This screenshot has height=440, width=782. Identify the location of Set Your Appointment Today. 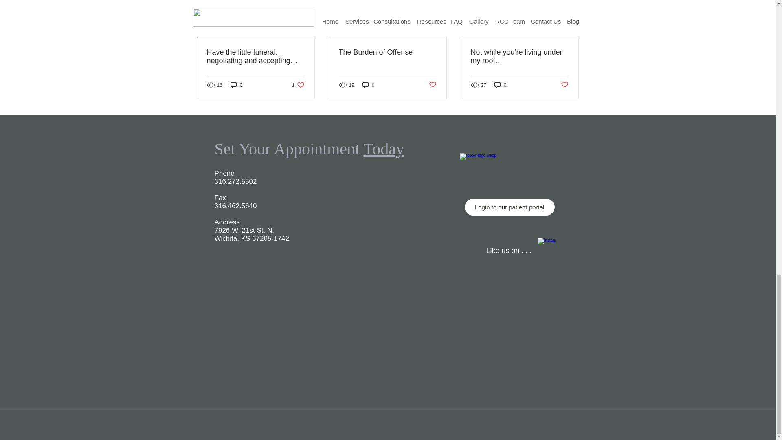
(309, 149).